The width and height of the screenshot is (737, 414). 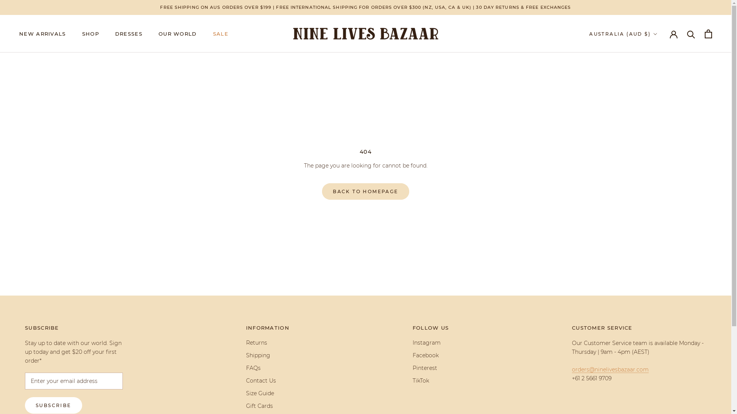 What do you see at coordinates (651, 185) in the screenshot?
I see `CO` at bounding box center [651, 185].